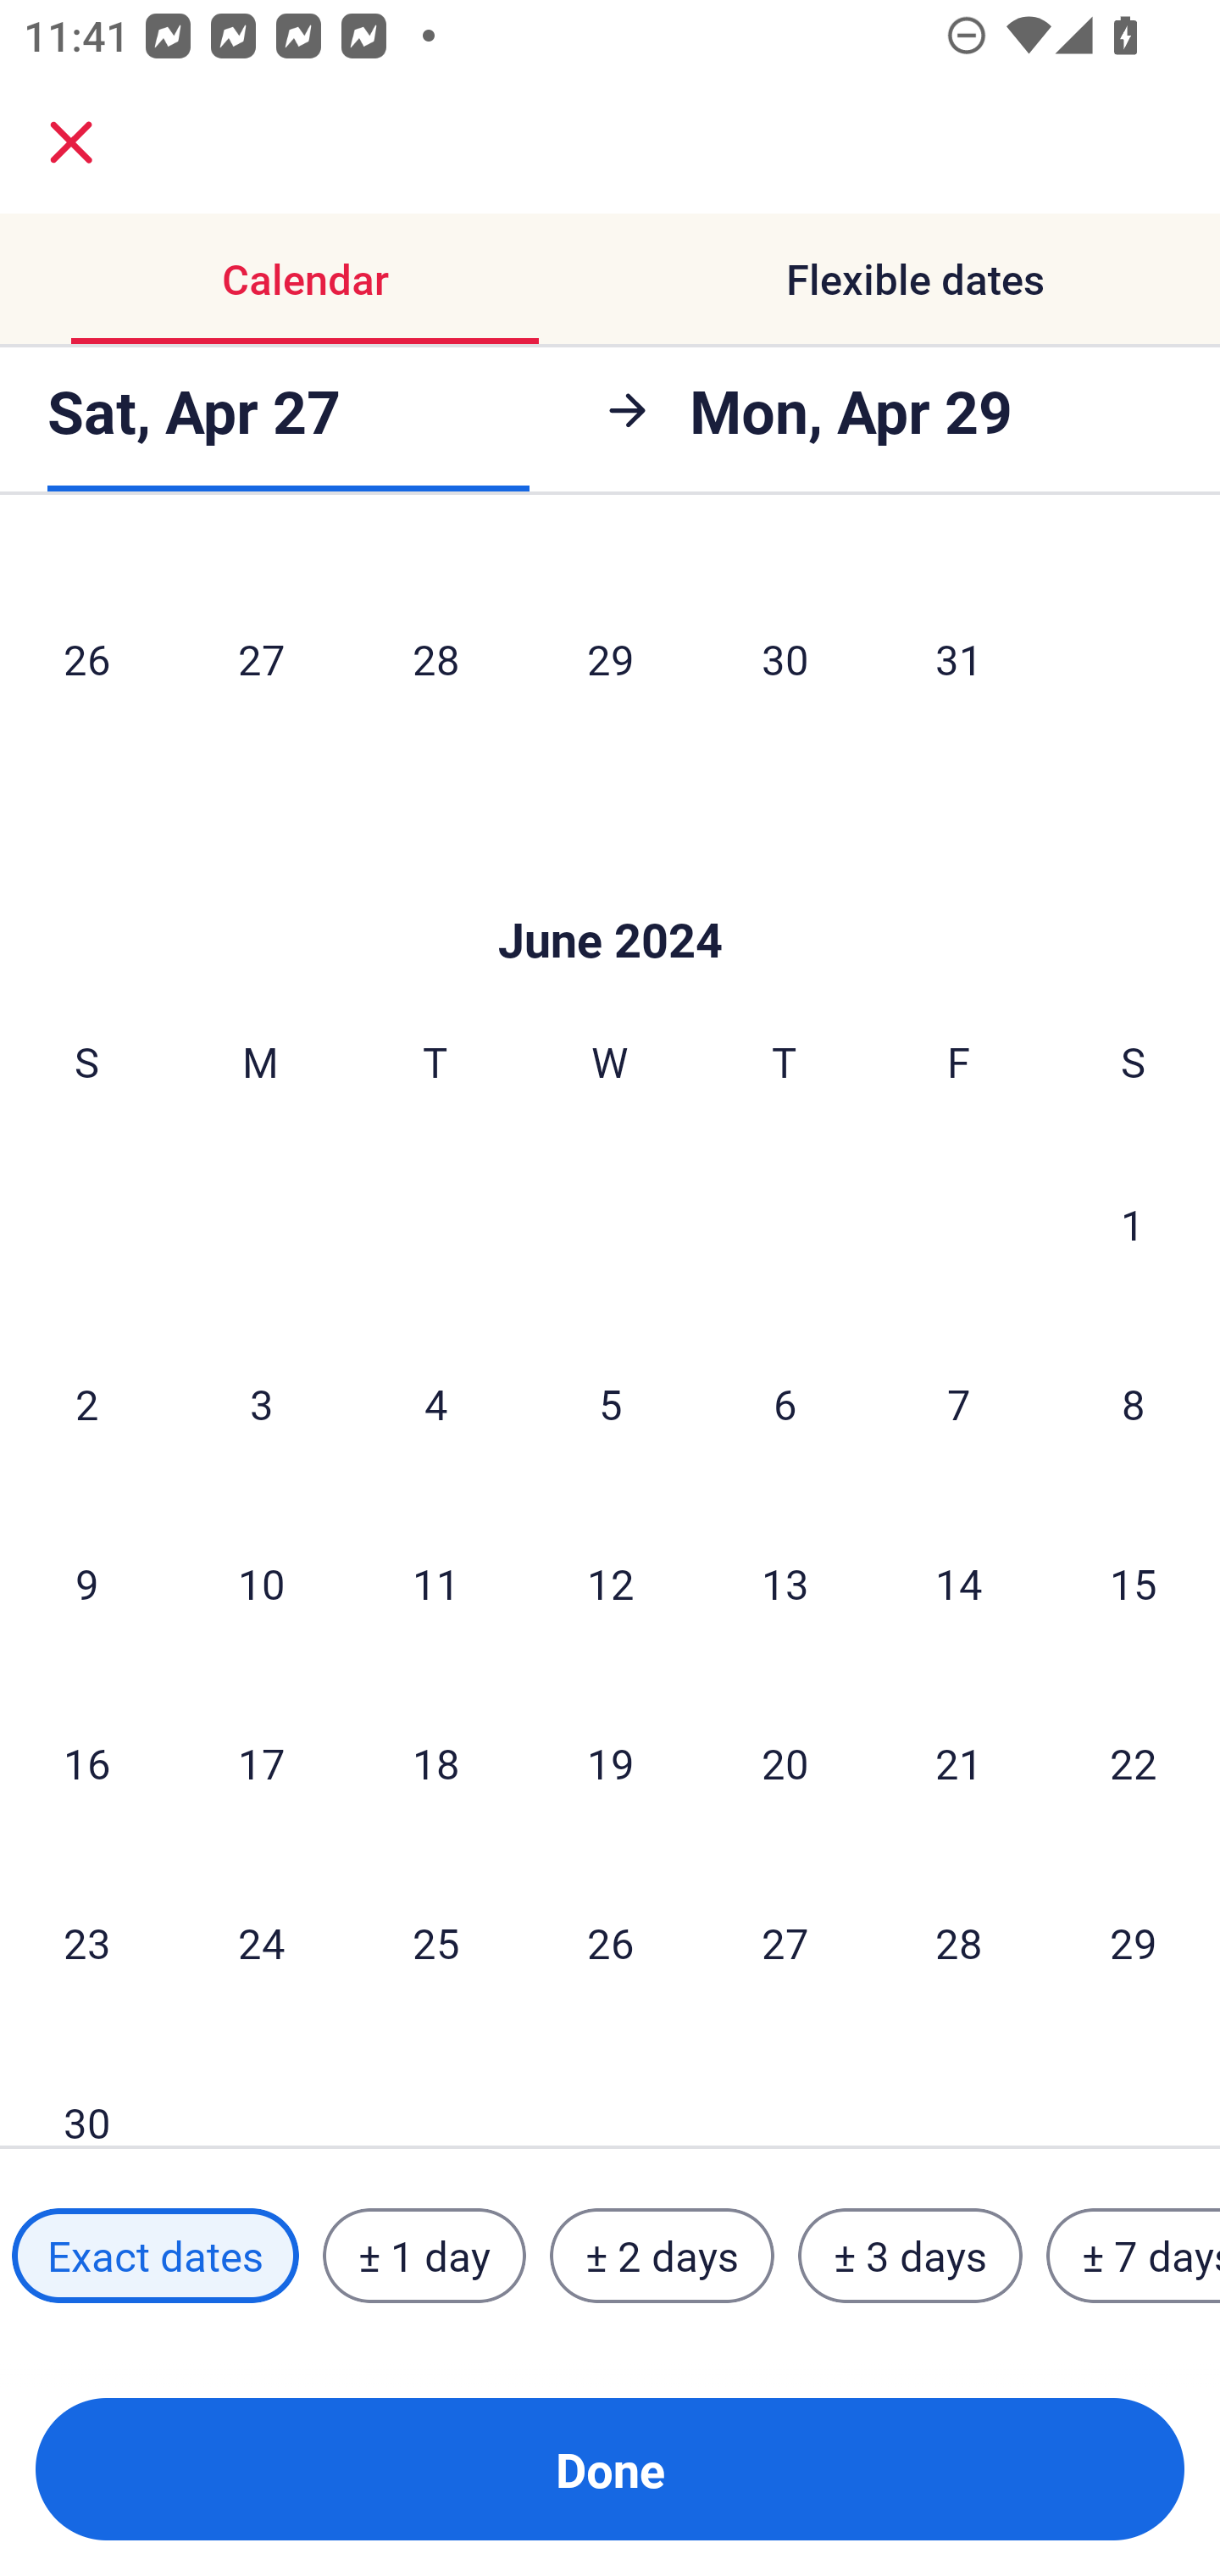 This screenshot has height=2576, width=1220. What do you see at coordinates (1134, 1583) in the screenshot?
I see `15 Saturday, June 15, 2024` at bounding box center [1134, 1583].